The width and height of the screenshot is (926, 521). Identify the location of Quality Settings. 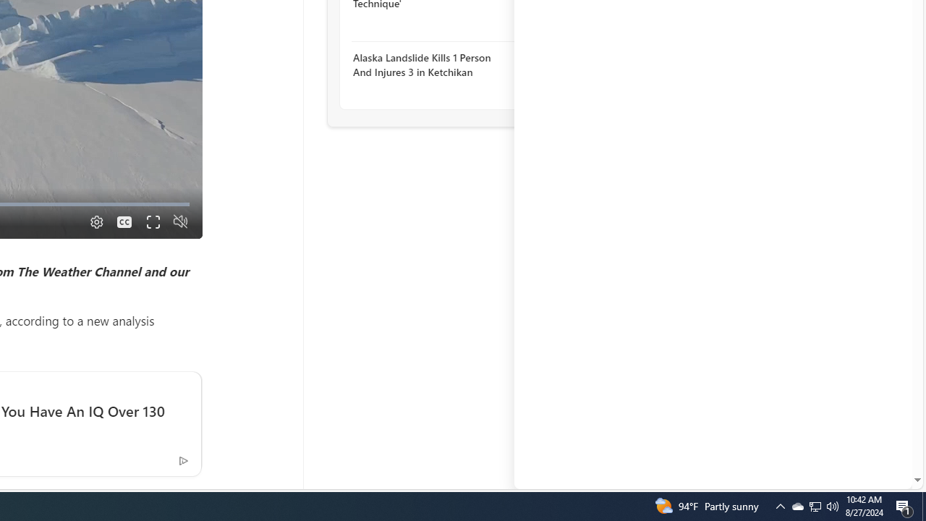
(95, 221).